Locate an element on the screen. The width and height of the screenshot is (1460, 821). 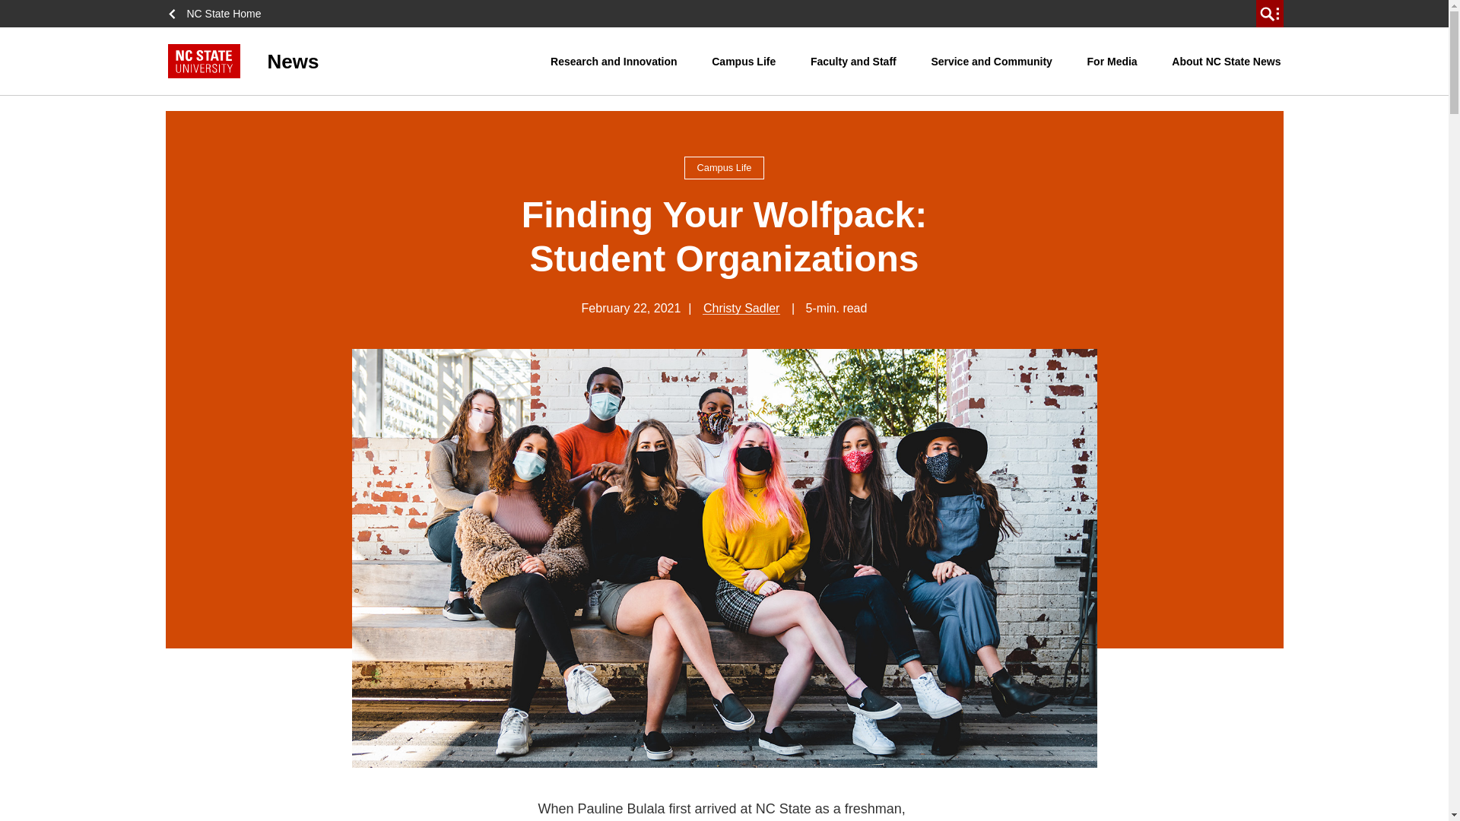
Posts by Christy Sadler is located at coordinates (741, 308).